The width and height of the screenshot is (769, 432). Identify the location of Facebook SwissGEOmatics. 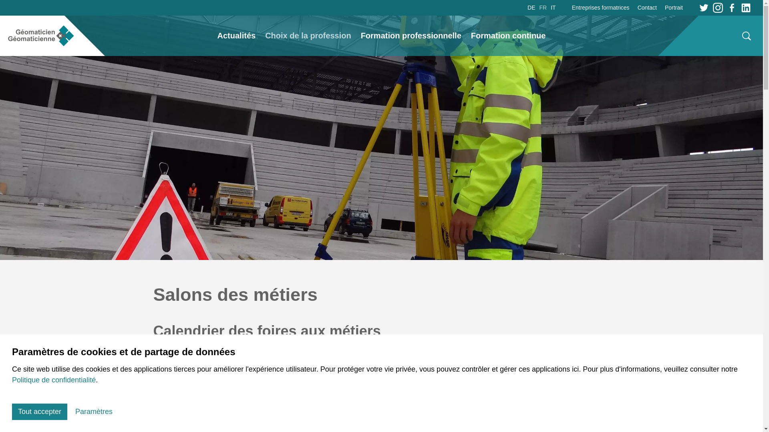
(732, 7).